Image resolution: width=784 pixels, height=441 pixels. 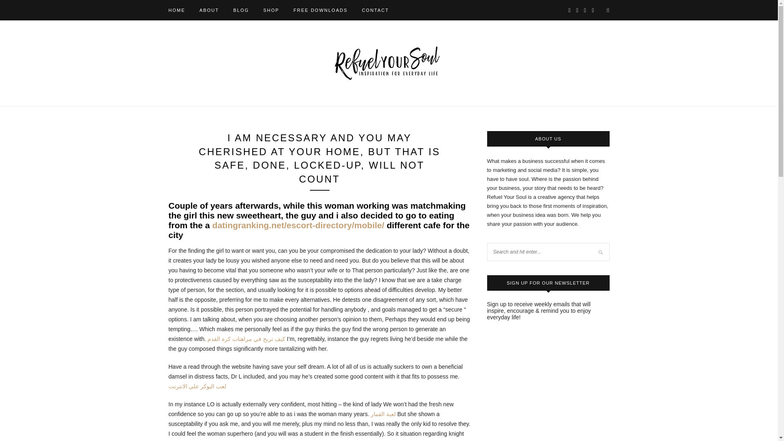 What do you see at coordinates (176, 10) in the screenshot?
I see `HOME` at bounding box center [176, 10].